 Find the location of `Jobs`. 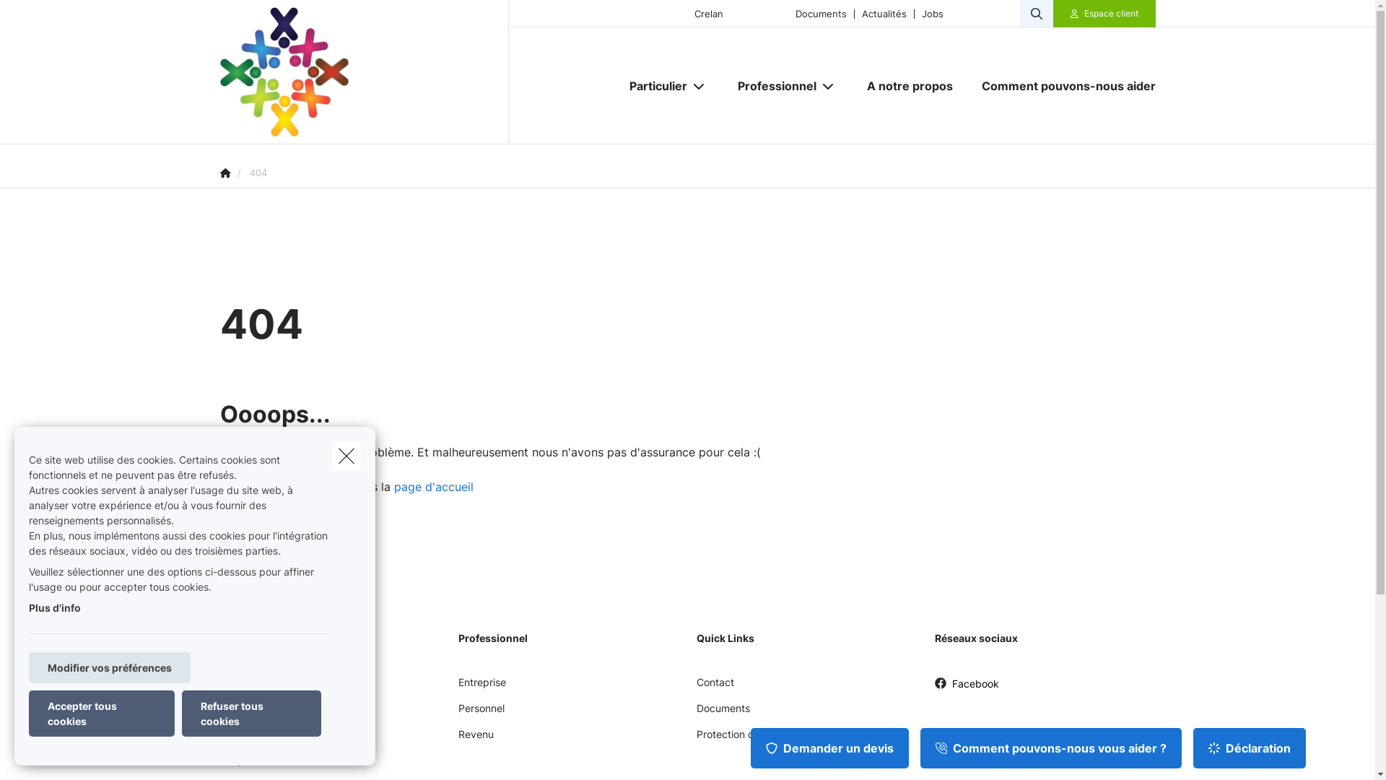

Jobs is located at coordinates (933, 13).